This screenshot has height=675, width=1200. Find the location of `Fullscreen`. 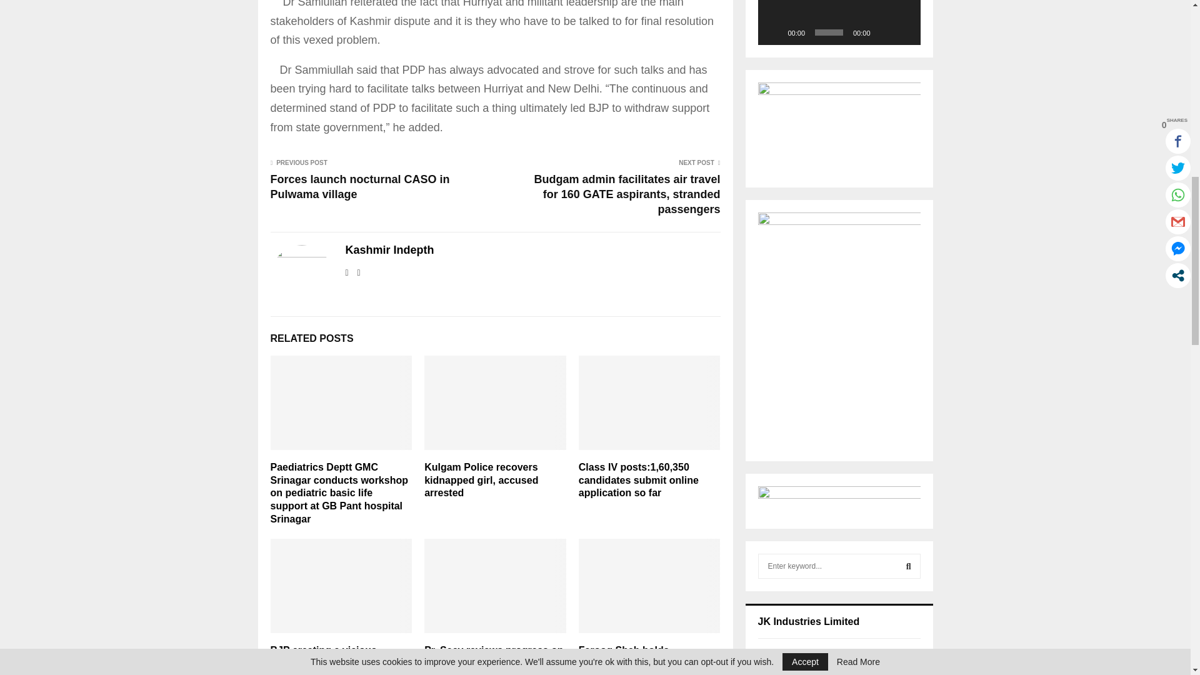

Fullscreen is located at coordinates (904, 32).